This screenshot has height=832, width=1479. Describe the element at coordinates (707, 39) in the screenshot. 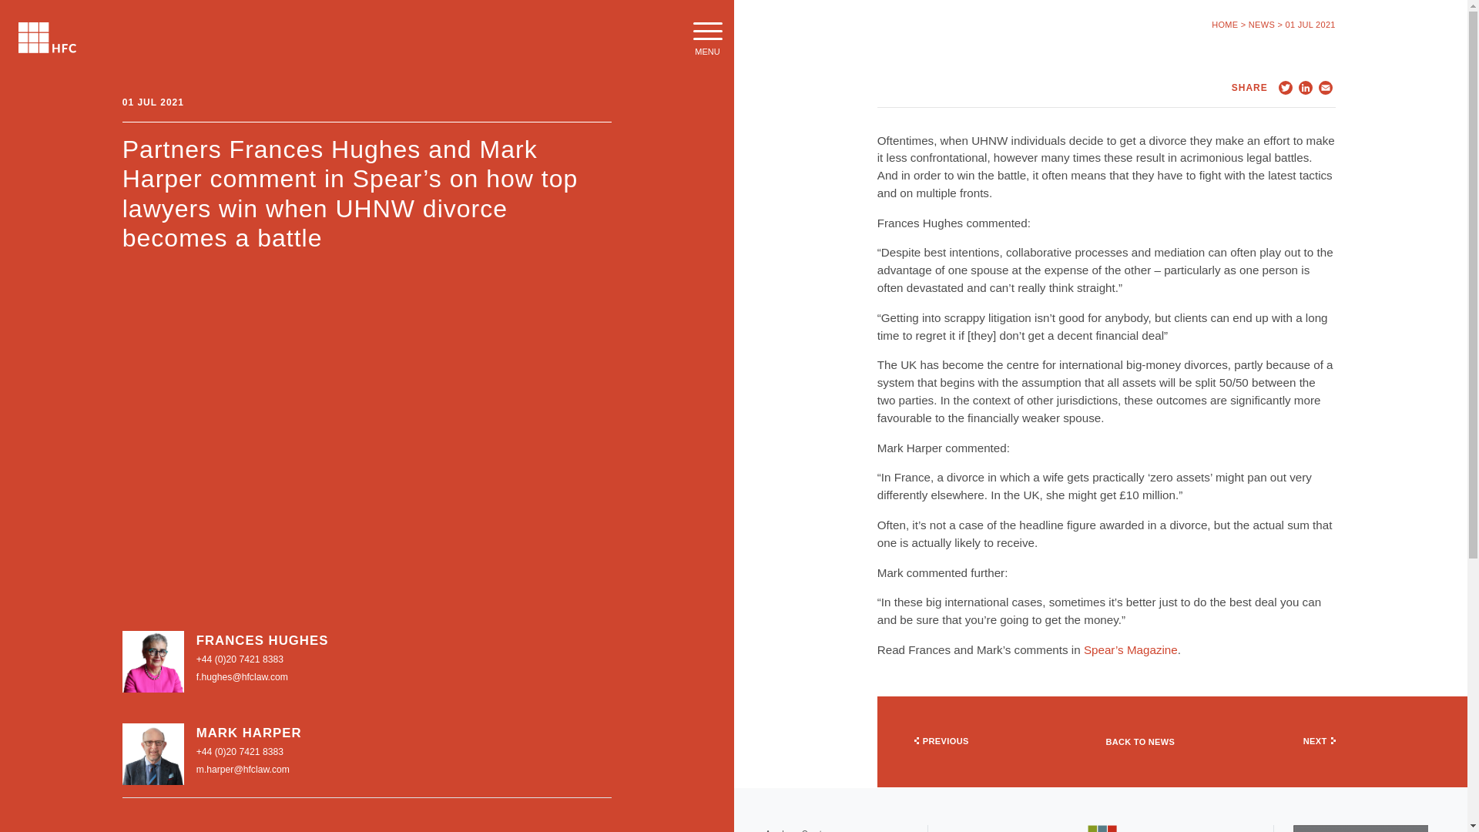

I see `MENU` at that location.